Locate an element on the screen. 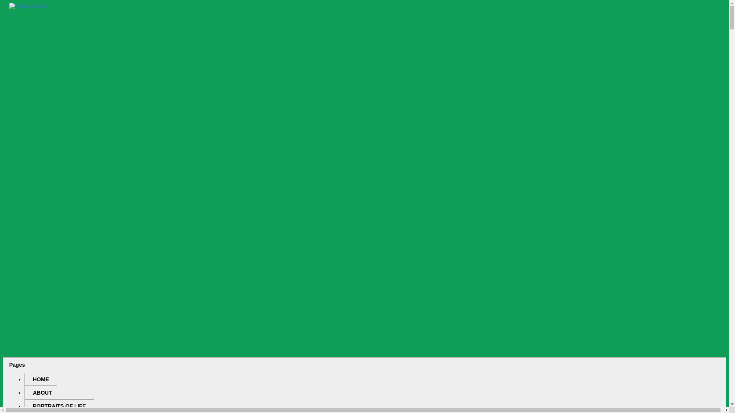 The height and width of the screenshot is (413, 735). HOME is located at coordinates (41, 379).